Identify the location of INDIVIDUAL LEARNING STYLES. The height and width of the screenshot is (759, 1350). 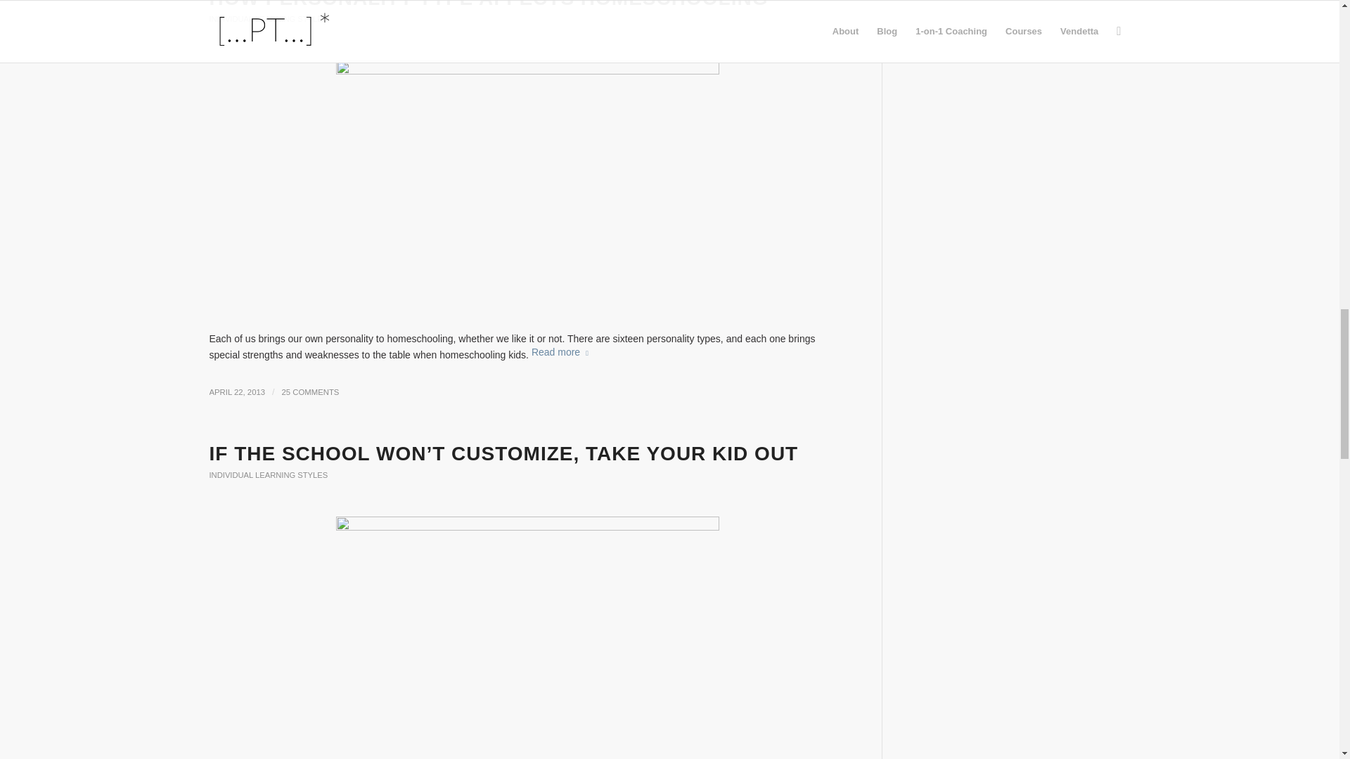
(269, 18).